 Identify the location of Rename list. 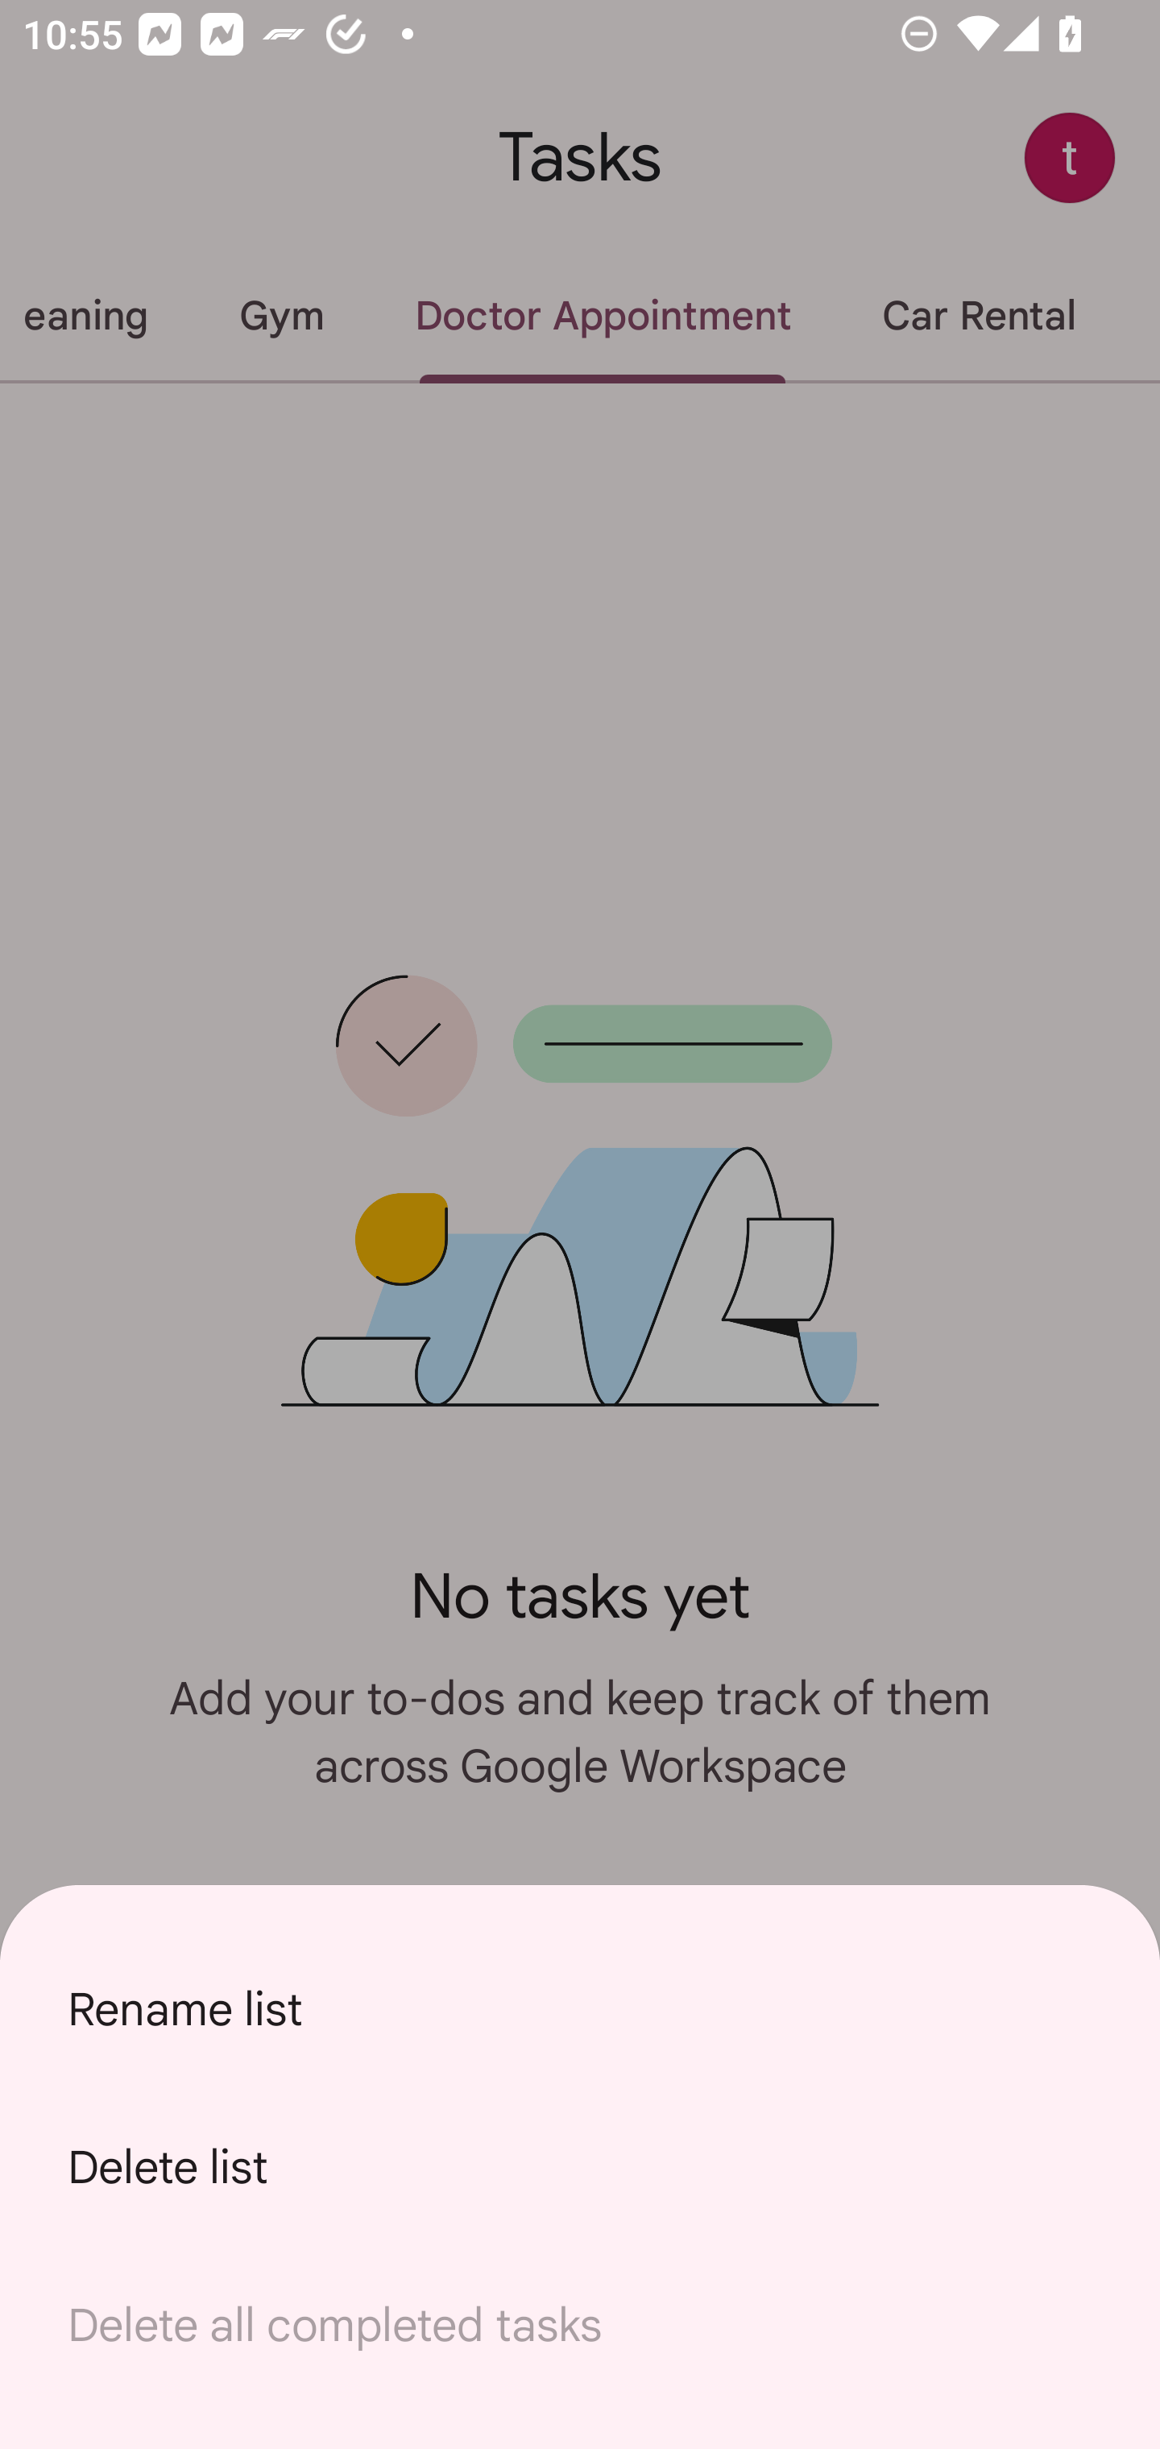
(580, 2009).